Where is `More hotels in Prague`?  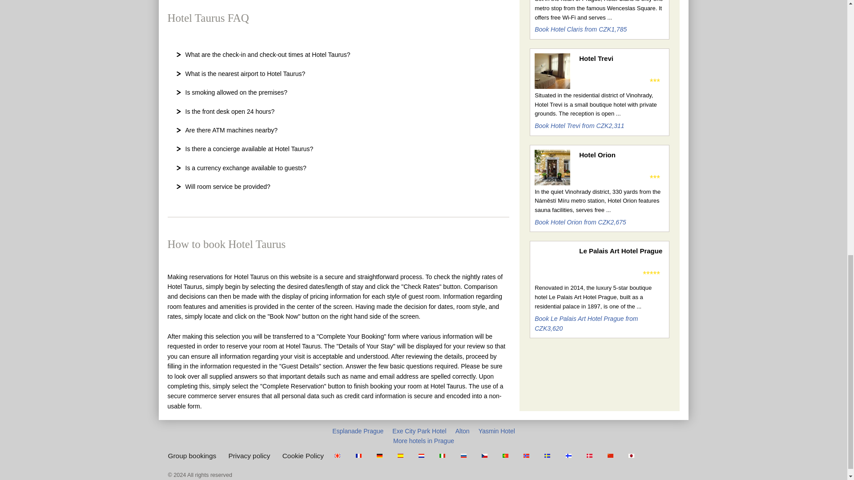
More hotels in Prague is located at coordinates (423, 441).